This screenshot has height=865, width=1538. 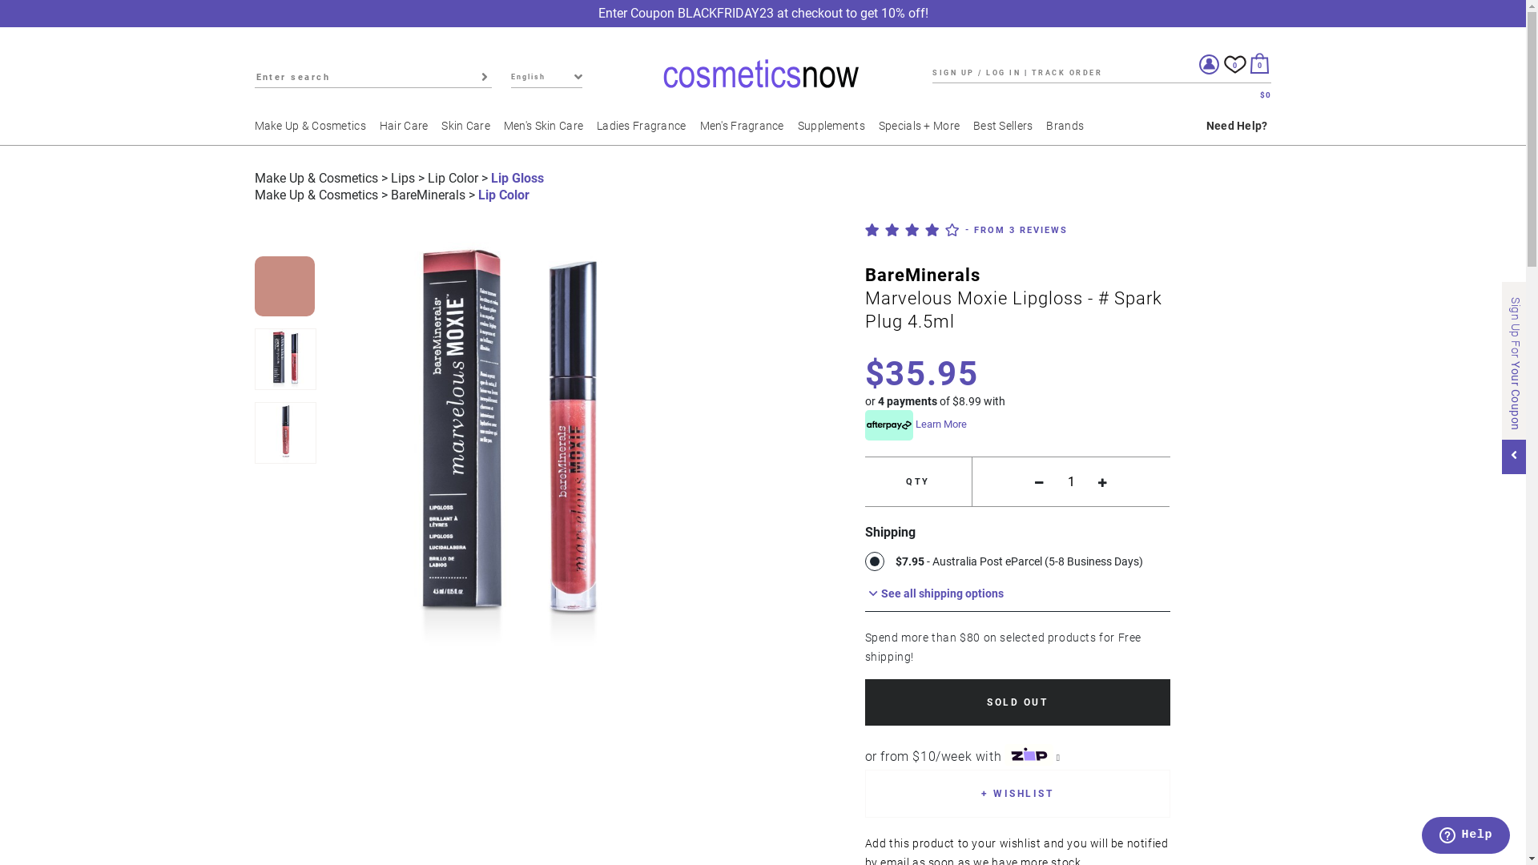 What do you see at coordinates (976, 72) in the screenshot?
I see `SIGN UP / LOG IN` at bounding box center [976, 72].